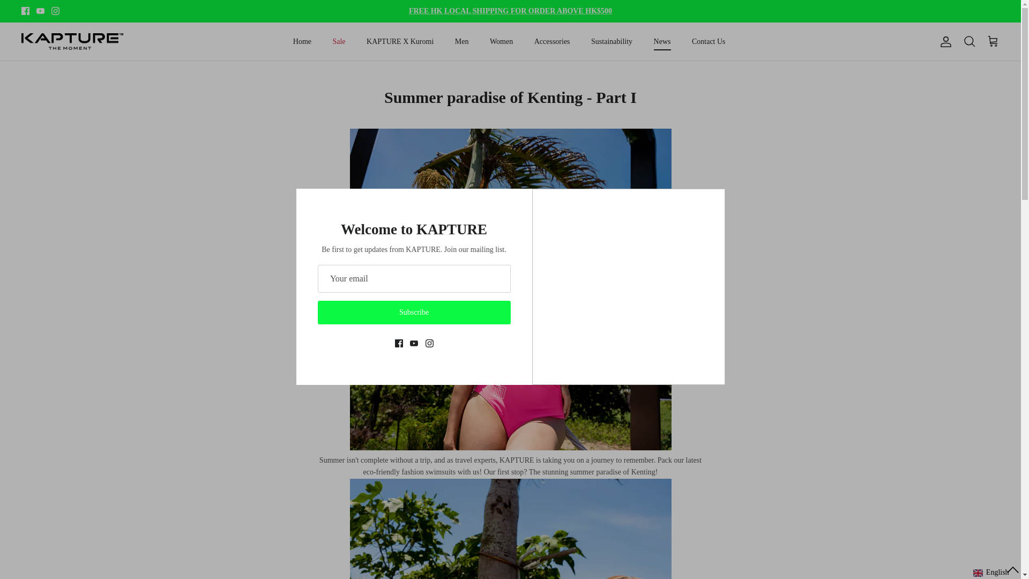 Image resolution: width=1029 pixels, height=579 pixels. I want to click on Facebook, so click(26, 11).